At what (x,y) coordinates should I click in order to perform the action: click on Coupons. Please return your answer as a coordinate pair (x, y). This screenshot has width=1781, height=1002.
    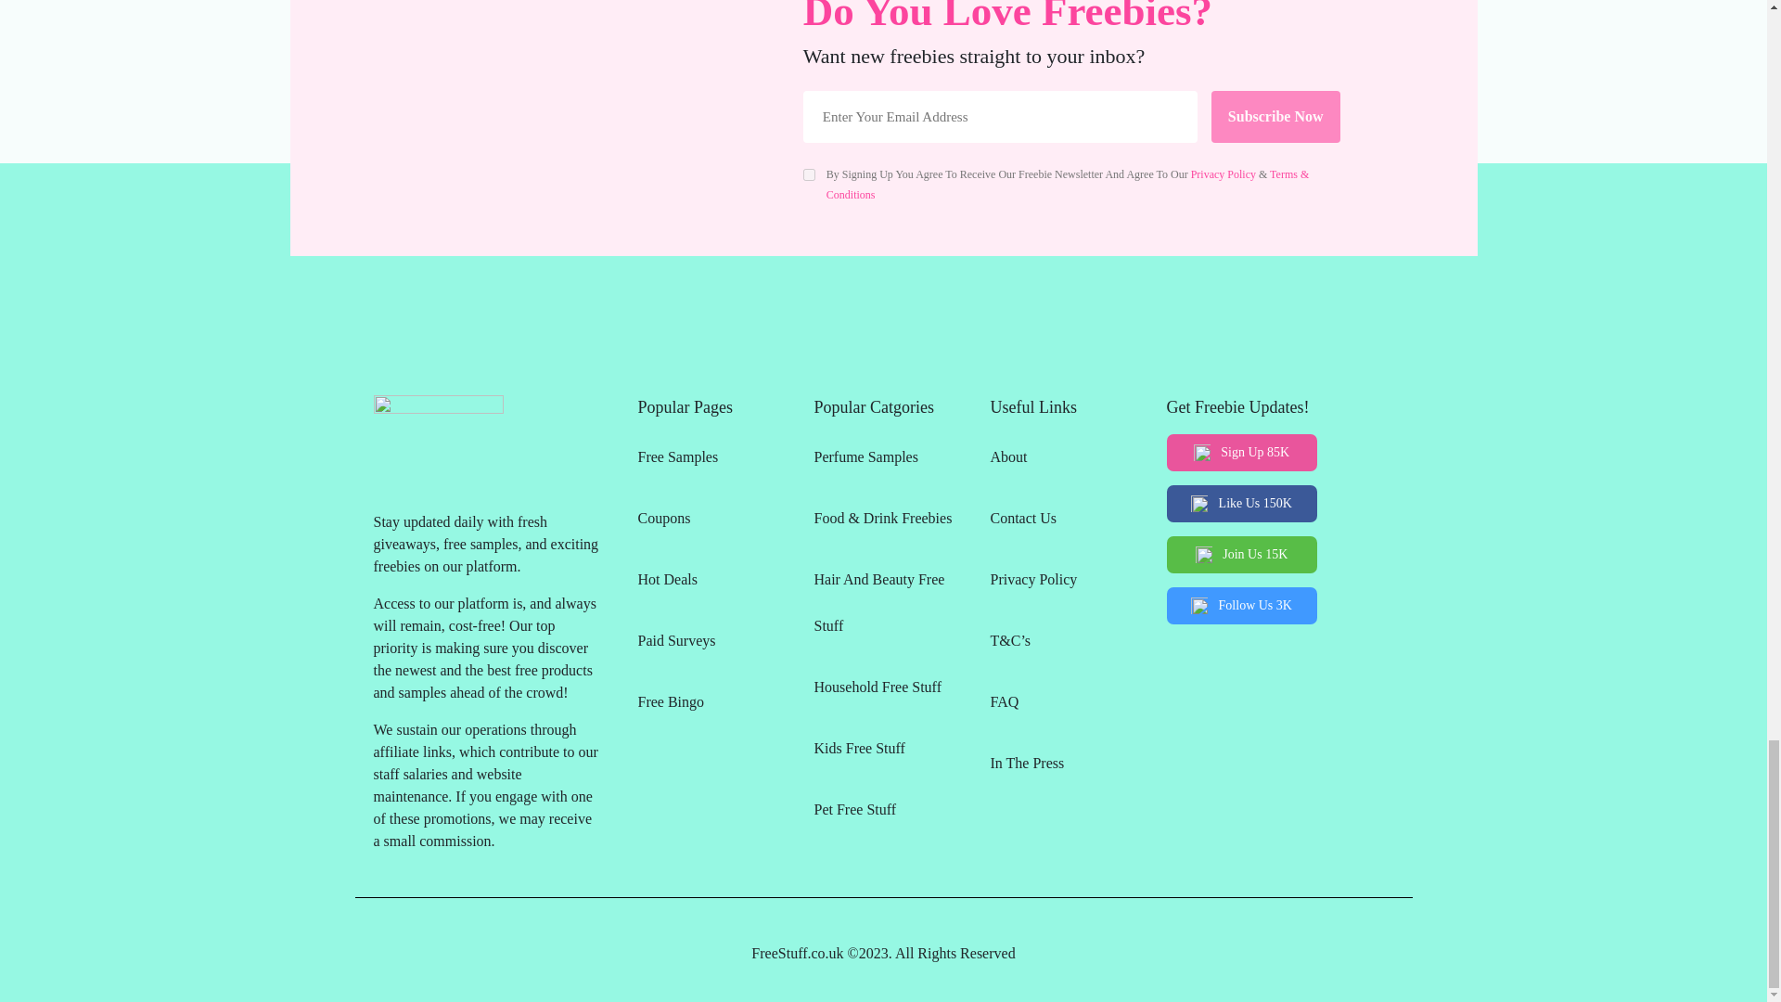
    Looking at the image, I should click on (707, 518).